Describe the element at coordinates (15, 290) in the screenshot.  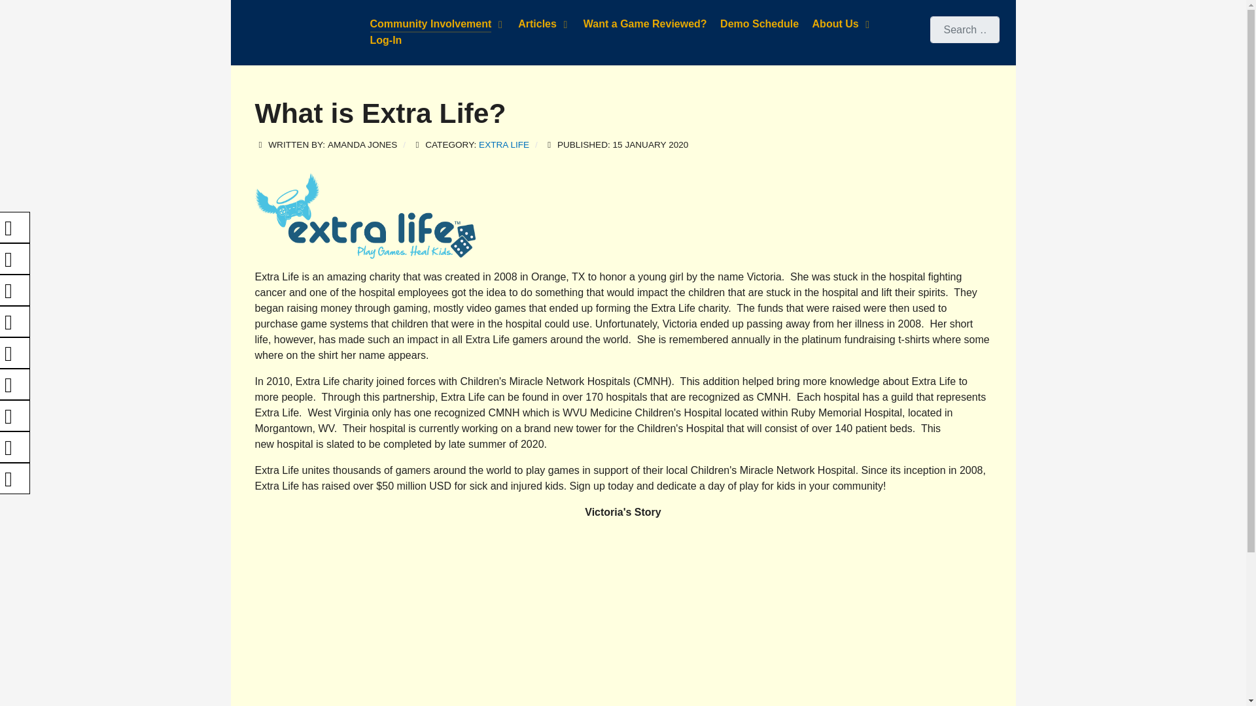
I see `Youtube` at that location.